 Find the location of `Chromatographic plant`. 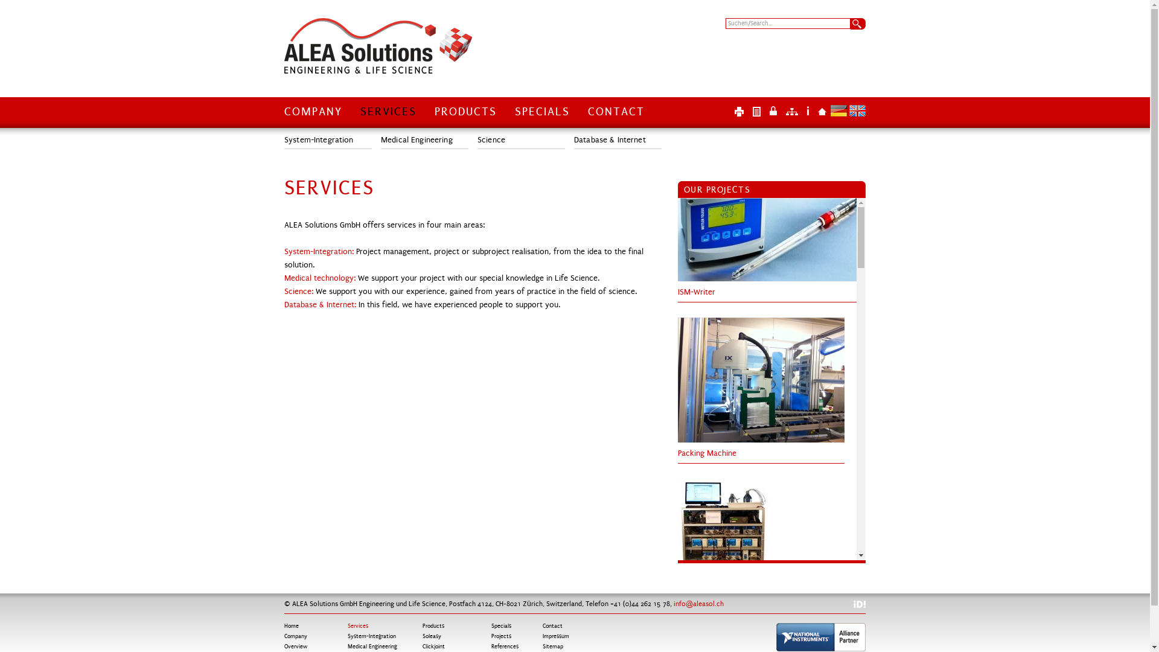

Chromatographic plant is located at coordinates (729, 601).